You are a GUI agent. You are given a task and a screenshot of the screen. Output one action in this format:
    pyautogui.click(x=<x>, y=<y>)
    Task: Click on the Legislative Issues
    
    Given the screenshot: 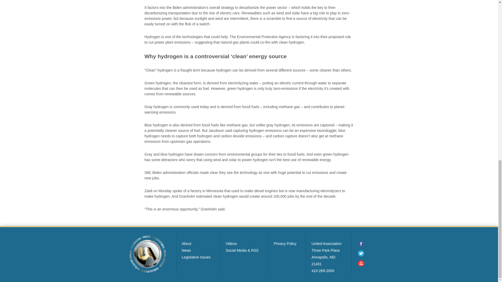 What is the action you would take?
    pyautogui.click(x=196, y=257)
    